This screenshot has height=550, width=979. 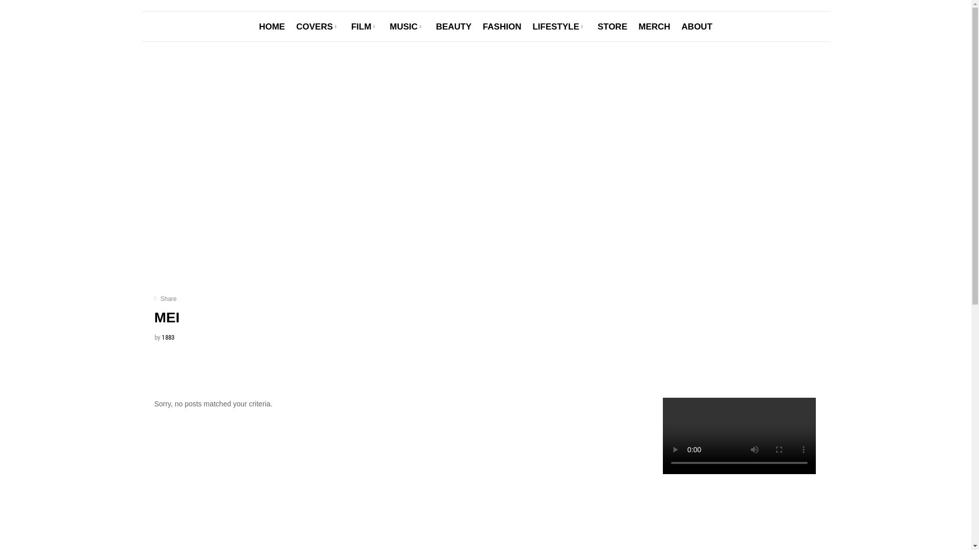 I want to click on BEAUTY, so click(x=454, y=26).